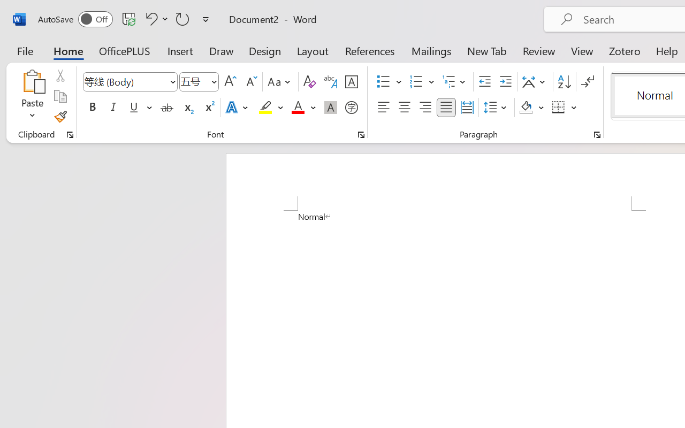 The height and width of the screenshot is (428, 685). Describe the element at coordinates (446, 108) in the screenshot. I see `Justify` at that location.